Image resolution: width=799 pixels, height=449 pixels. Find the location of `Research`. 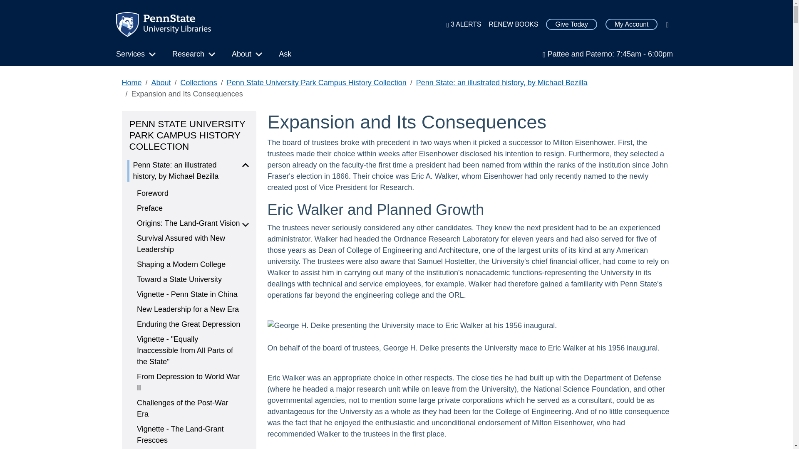

Research is located at coordinates (188, 57).